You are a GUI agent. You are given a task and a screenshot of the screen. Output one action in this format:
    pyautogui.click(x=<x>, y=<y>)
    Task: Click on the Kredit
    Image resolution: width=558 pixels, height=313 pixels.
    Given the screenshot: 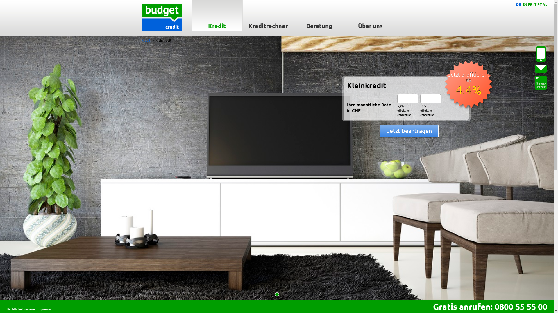 What is the action you would take?
    pyautogui.click(x=217, y=16)
    